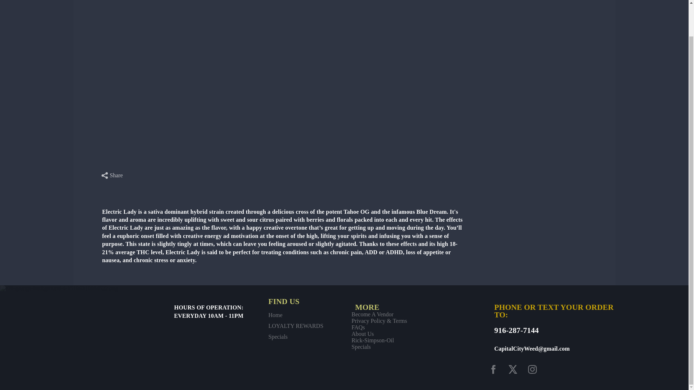 Image resolution: width=694 pixels, height=390 pixels. Describe the element at coordinates (296, 326) in the screenshot. I see `LOYALTY REWARDS` at that location.